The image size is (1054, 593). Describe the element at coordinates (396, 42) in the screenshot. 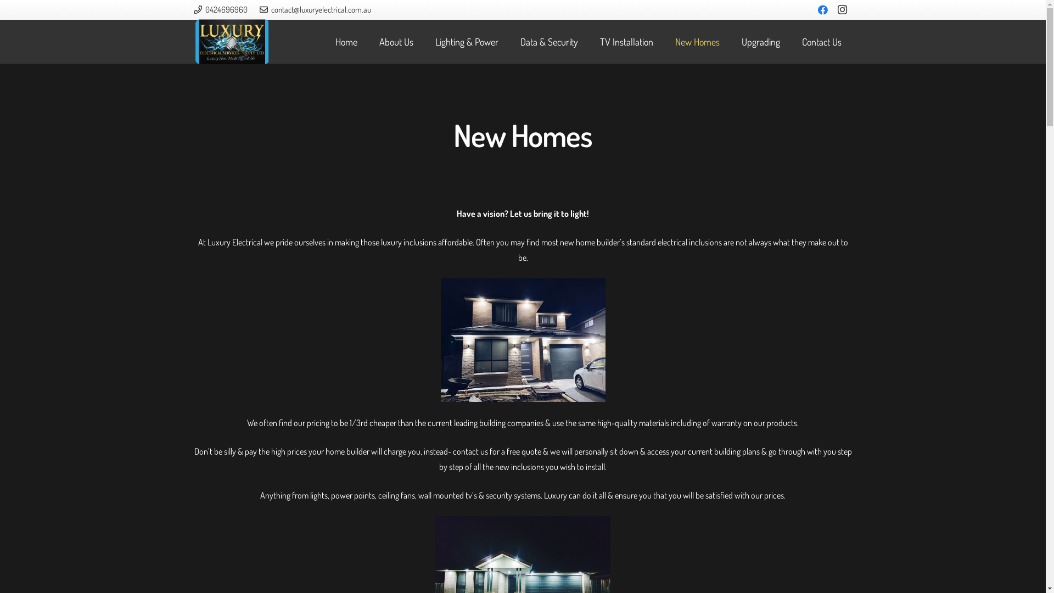

I see `About Us` at that location.